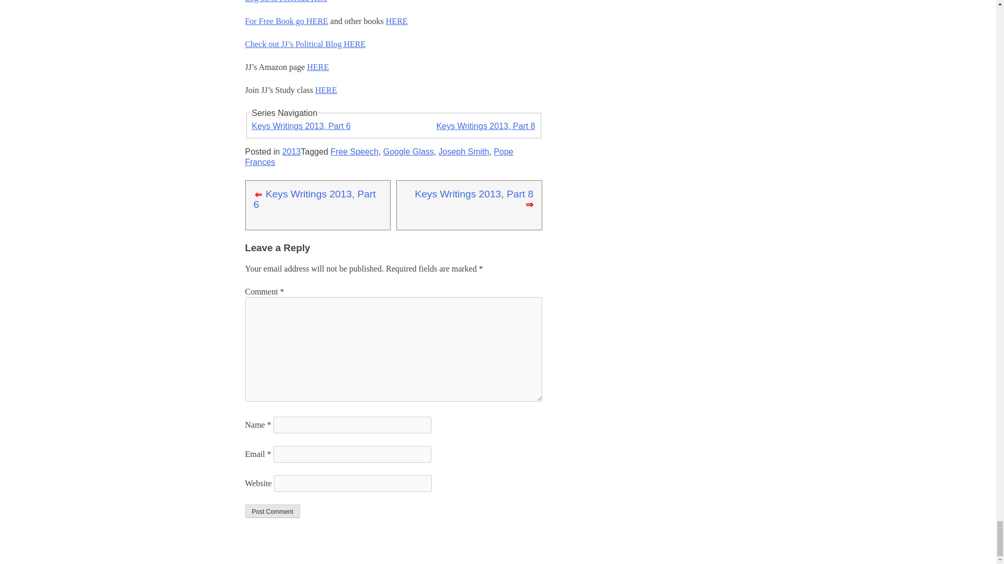  What do you see at coordinates (272, 511) in the screenshot?
I see `Post Comment` at bounding box center [272, 511].